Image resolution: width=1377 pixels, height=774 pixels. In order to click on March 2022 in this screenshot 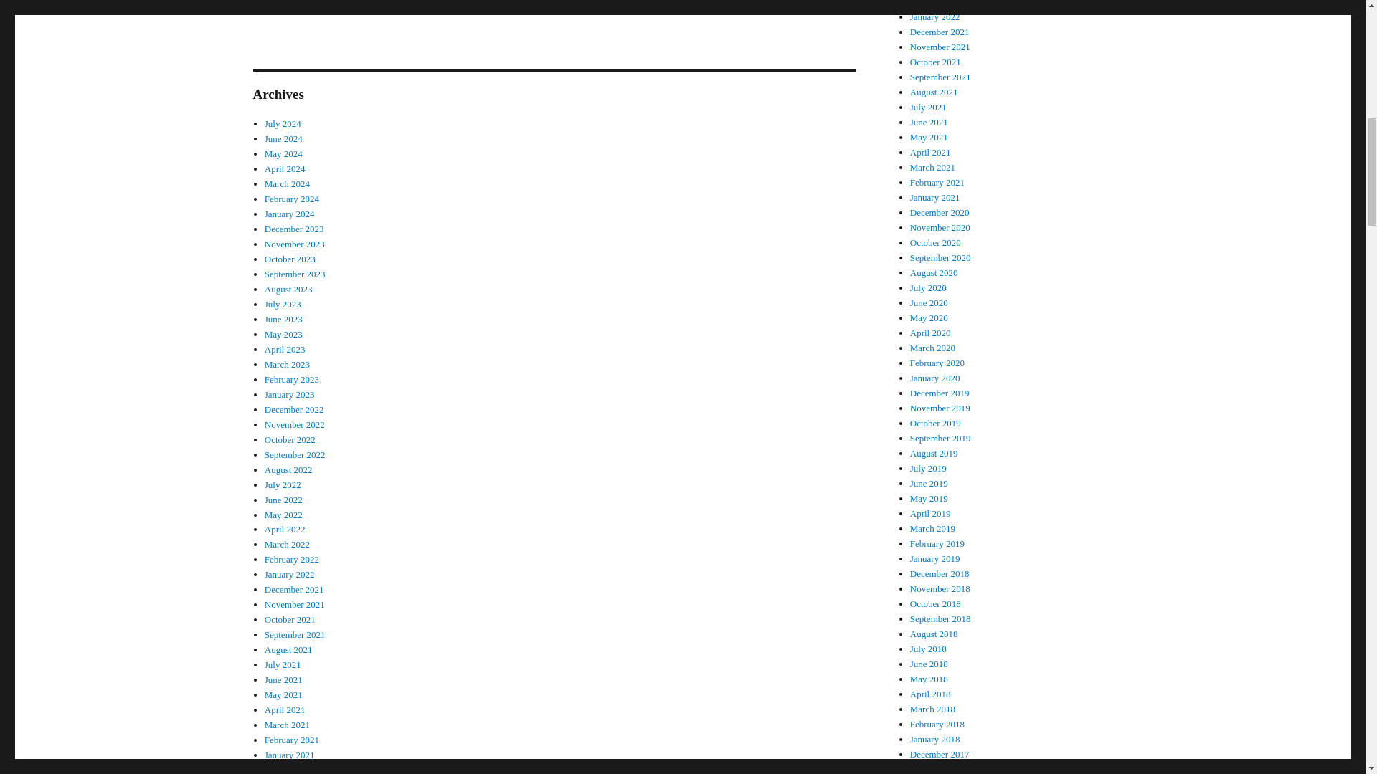, I will do `click(287, 543)`.